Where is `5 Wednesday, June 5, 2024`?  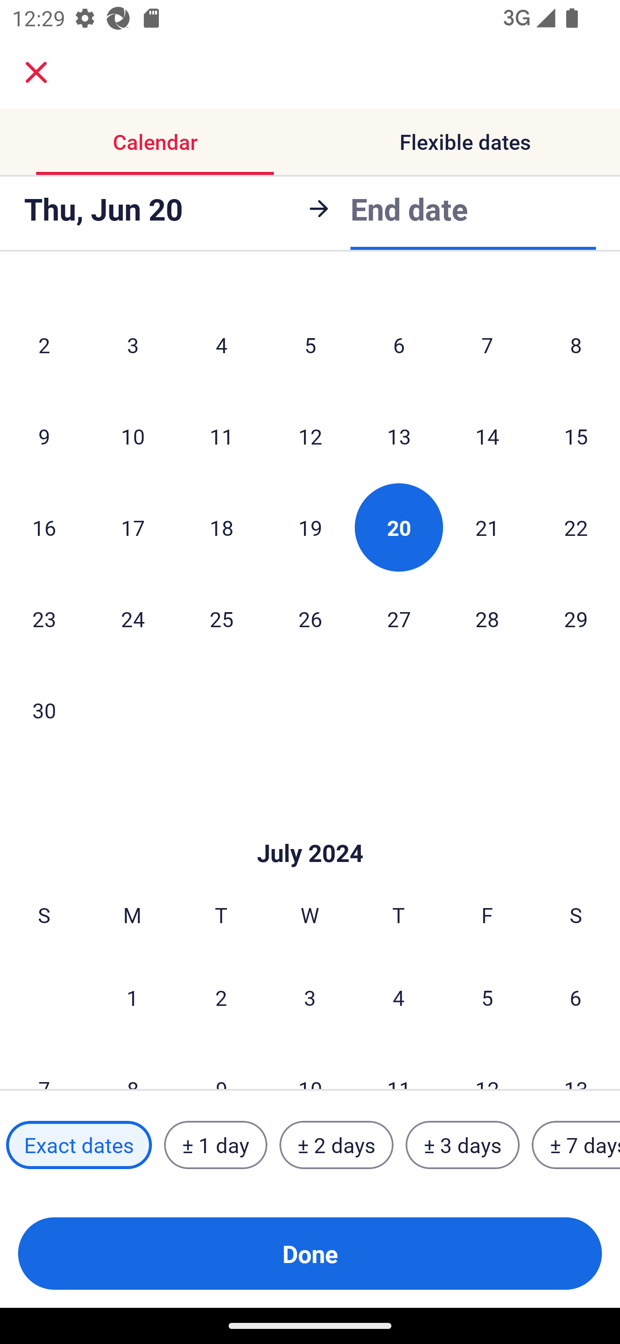
5 Wednesday, June 5, 2024 is located at coordinates (310, 345).